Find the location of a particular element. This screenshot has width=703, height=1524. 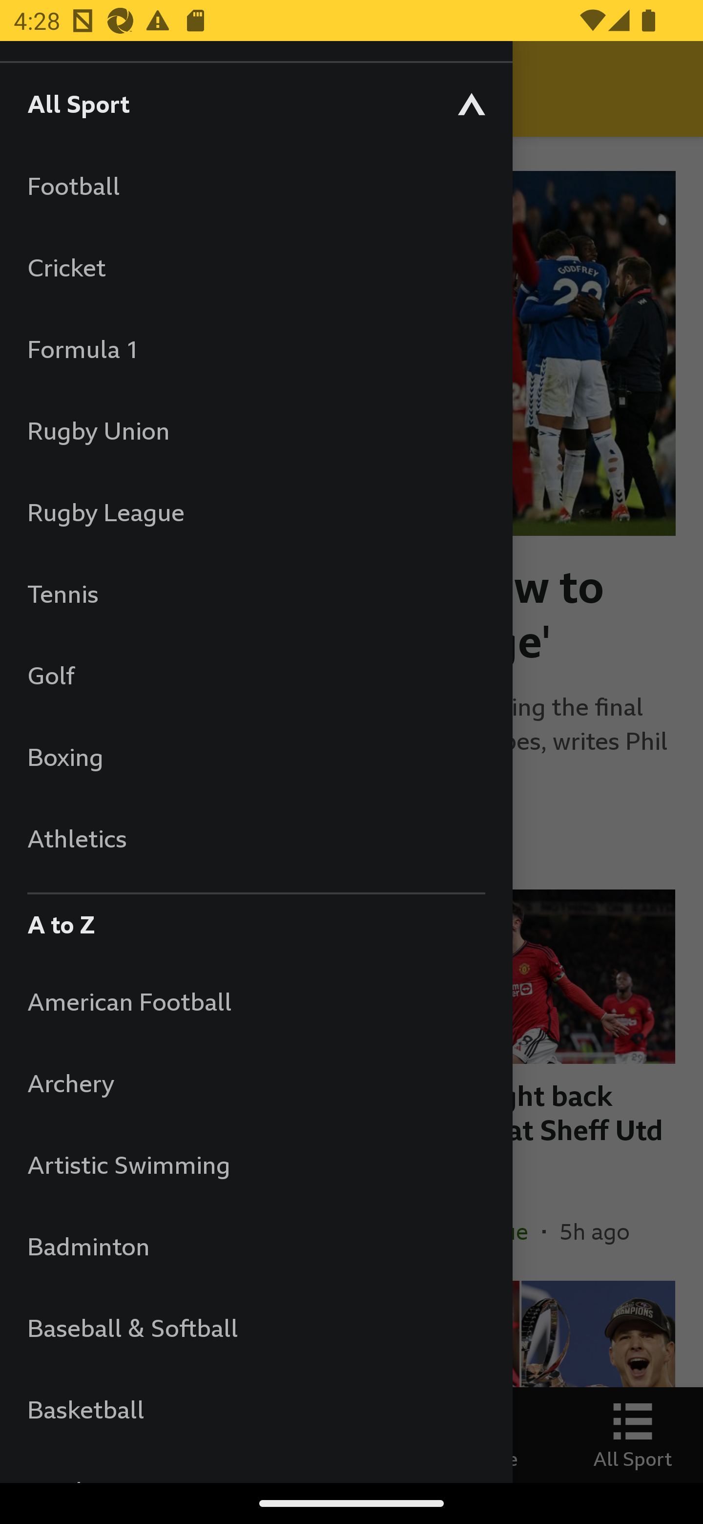

Golf is located at coordinates (256, 675).